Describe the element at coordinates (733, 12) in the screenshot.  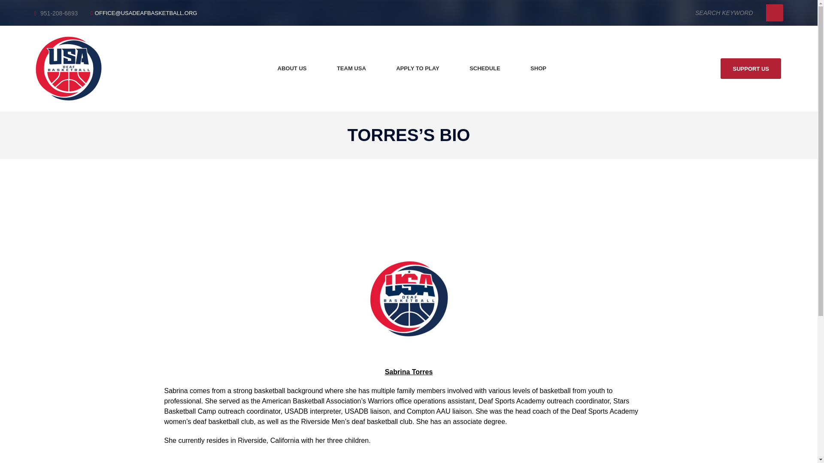
I see `Search for:` at that location.